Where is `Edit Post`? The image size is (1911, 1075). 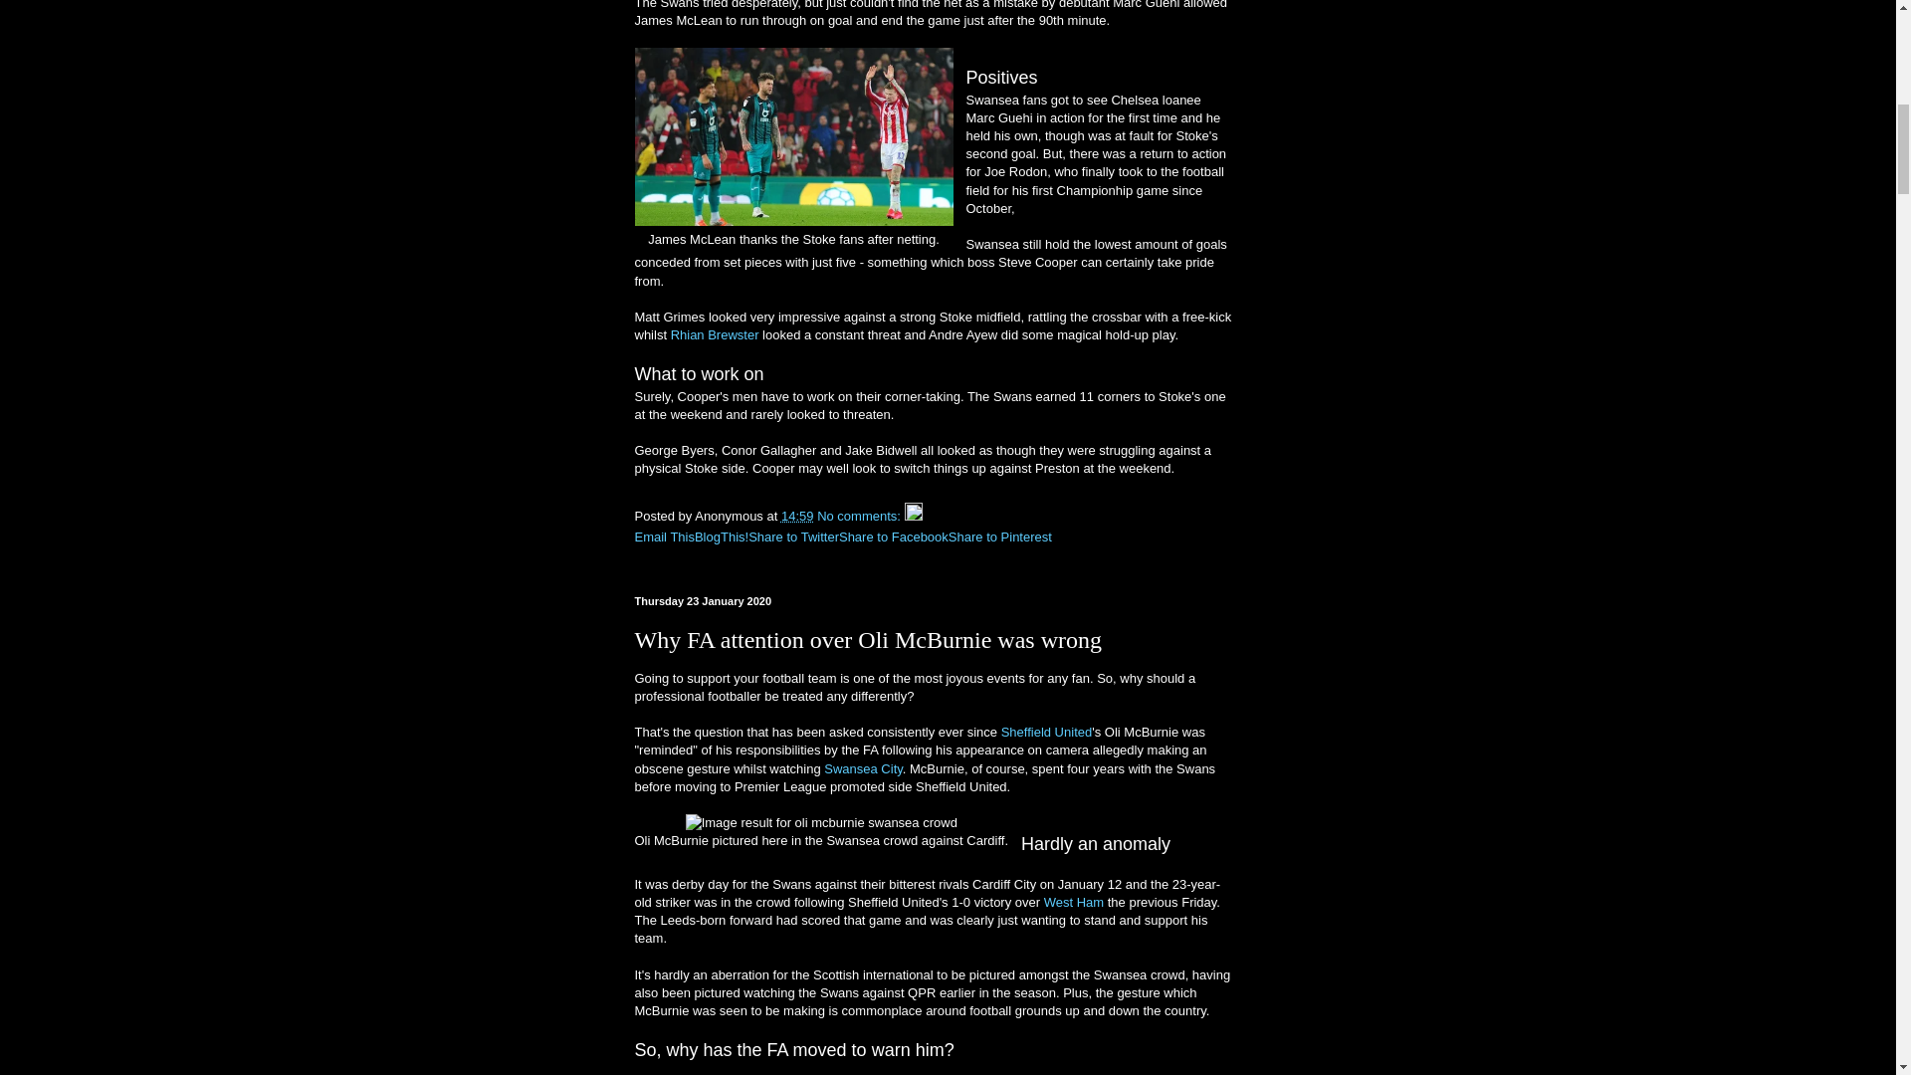
Edit Post is located at coordinates (914, 516).